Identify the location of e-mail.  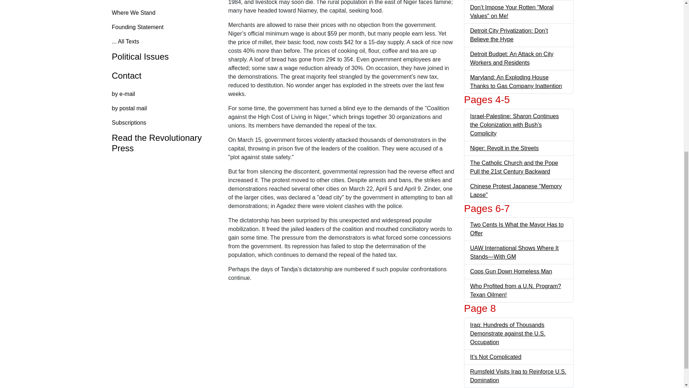
(163, 94).